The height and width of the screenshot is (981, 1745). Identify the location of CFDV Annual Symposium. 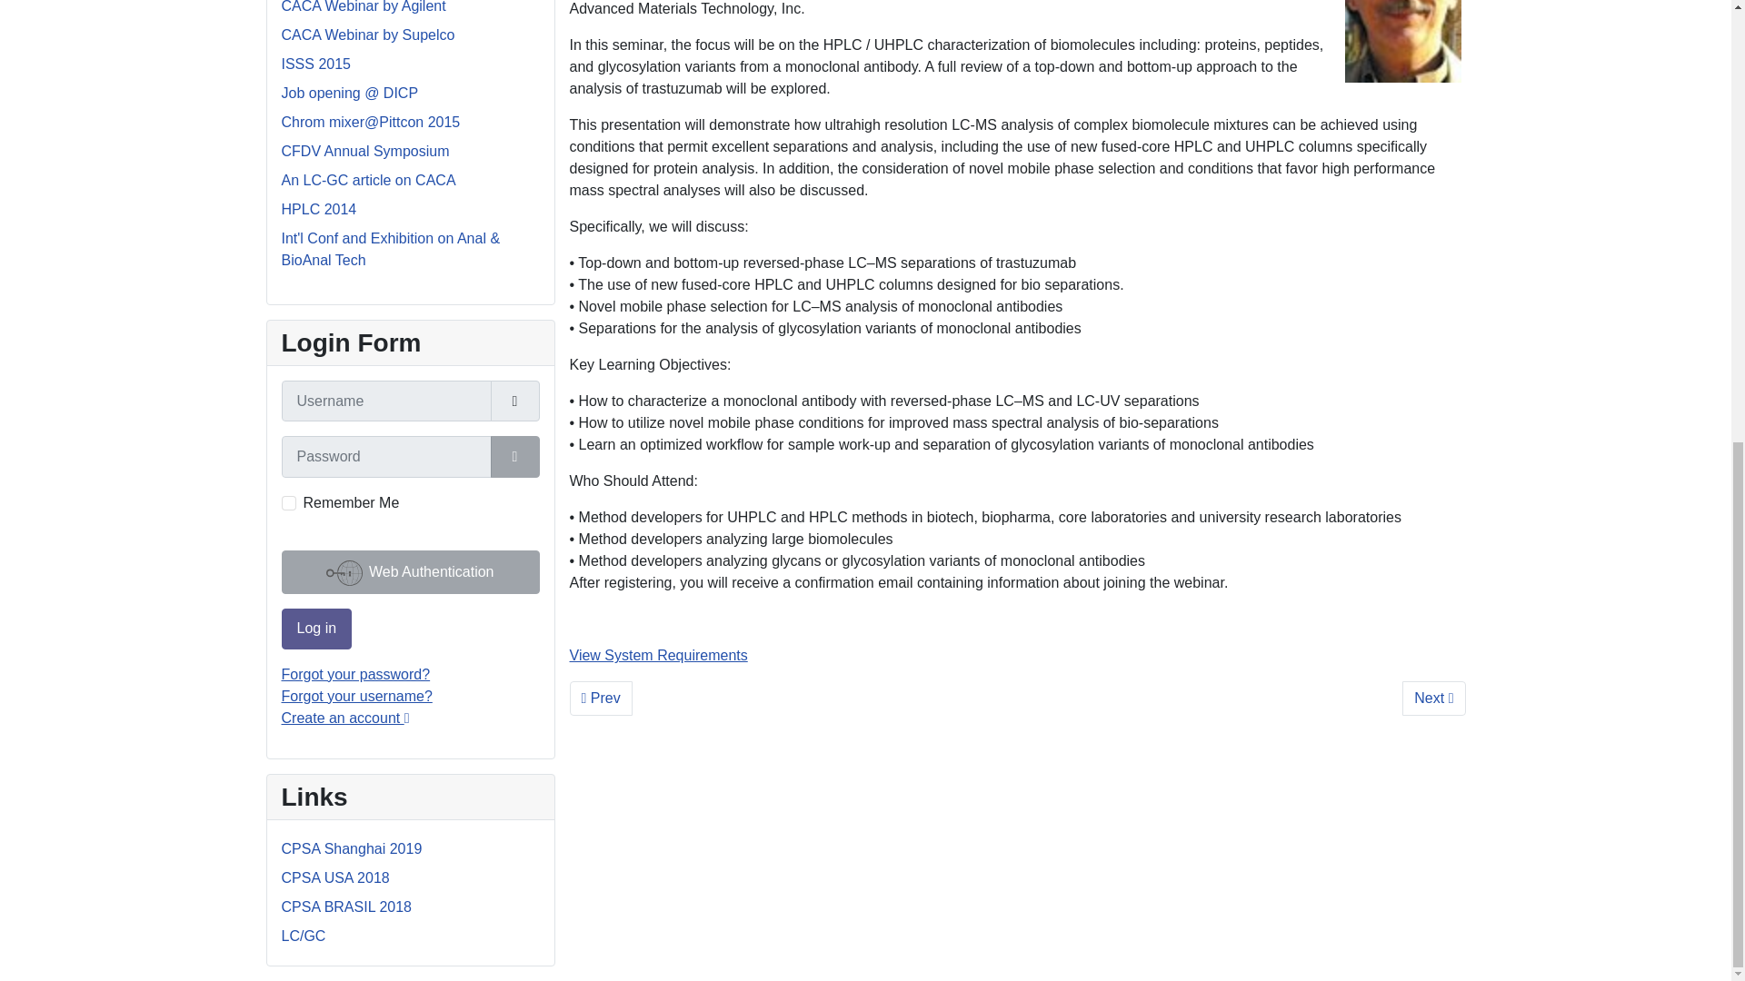
(365, 151).